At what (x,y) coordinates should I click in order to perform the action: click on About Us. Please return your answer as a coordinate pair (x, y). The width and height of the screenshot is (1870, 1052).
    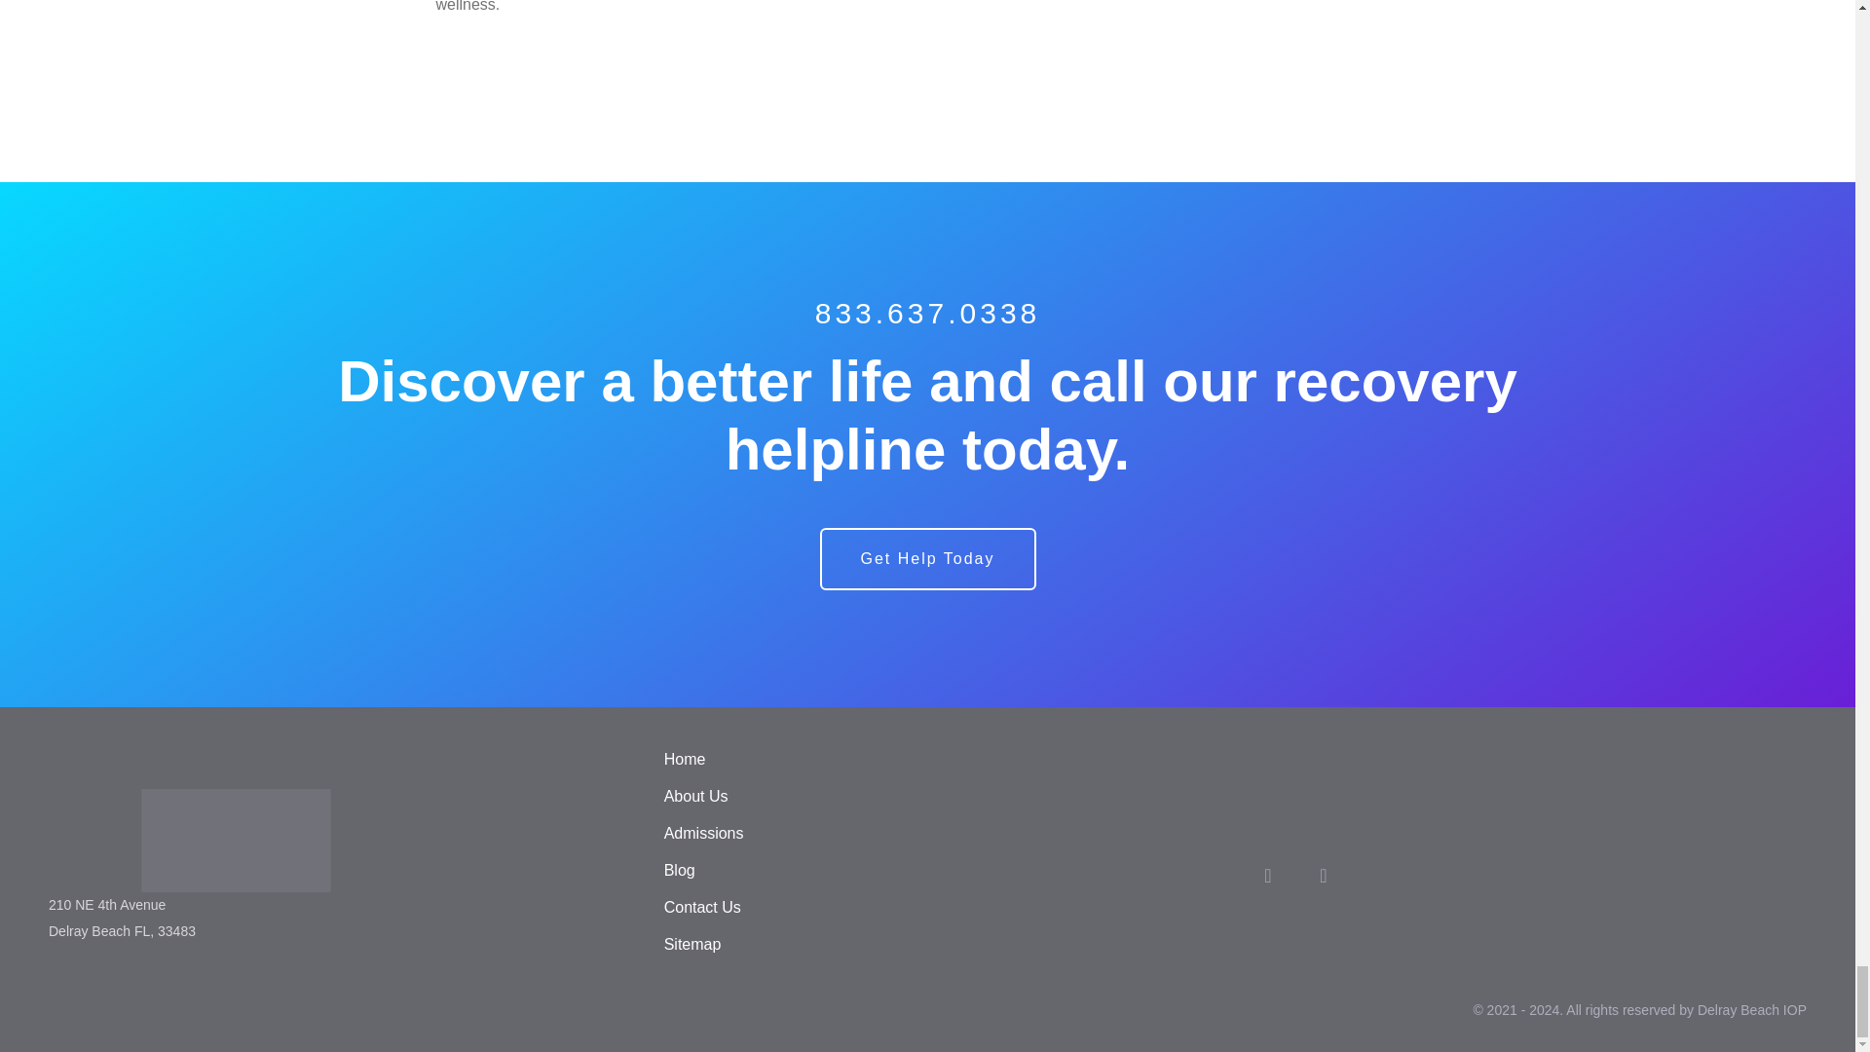
    Looking at the image, I should click on (695, 796).